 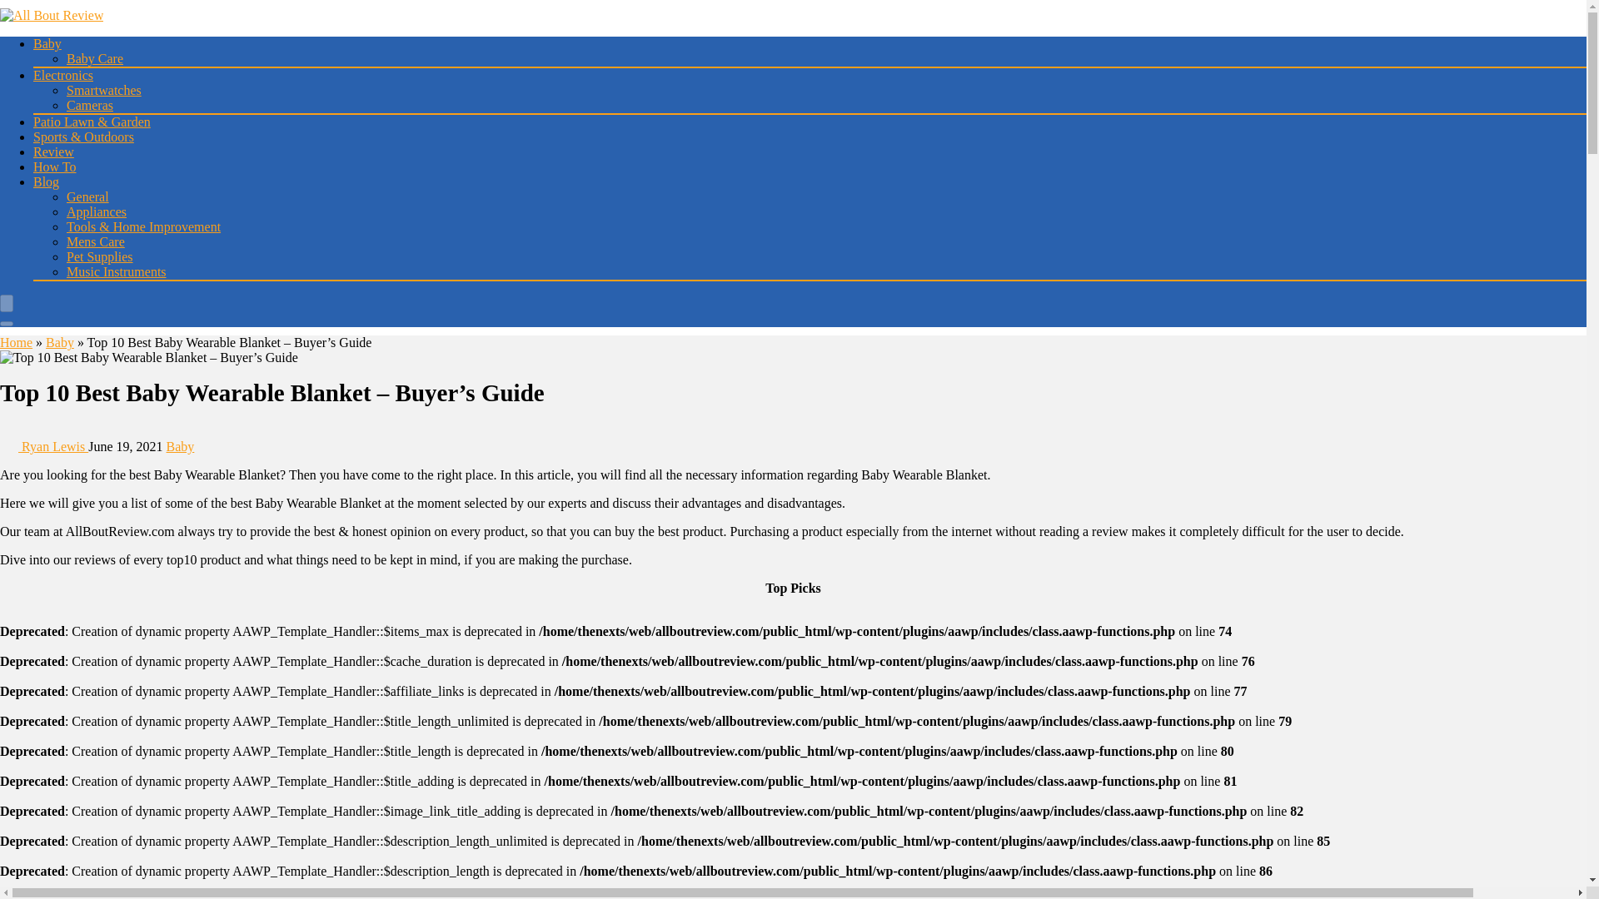 What do you see at coordinates (100, 256) in the screenshot?
I see `Pet Supplies` at bounding box center [100, 256].